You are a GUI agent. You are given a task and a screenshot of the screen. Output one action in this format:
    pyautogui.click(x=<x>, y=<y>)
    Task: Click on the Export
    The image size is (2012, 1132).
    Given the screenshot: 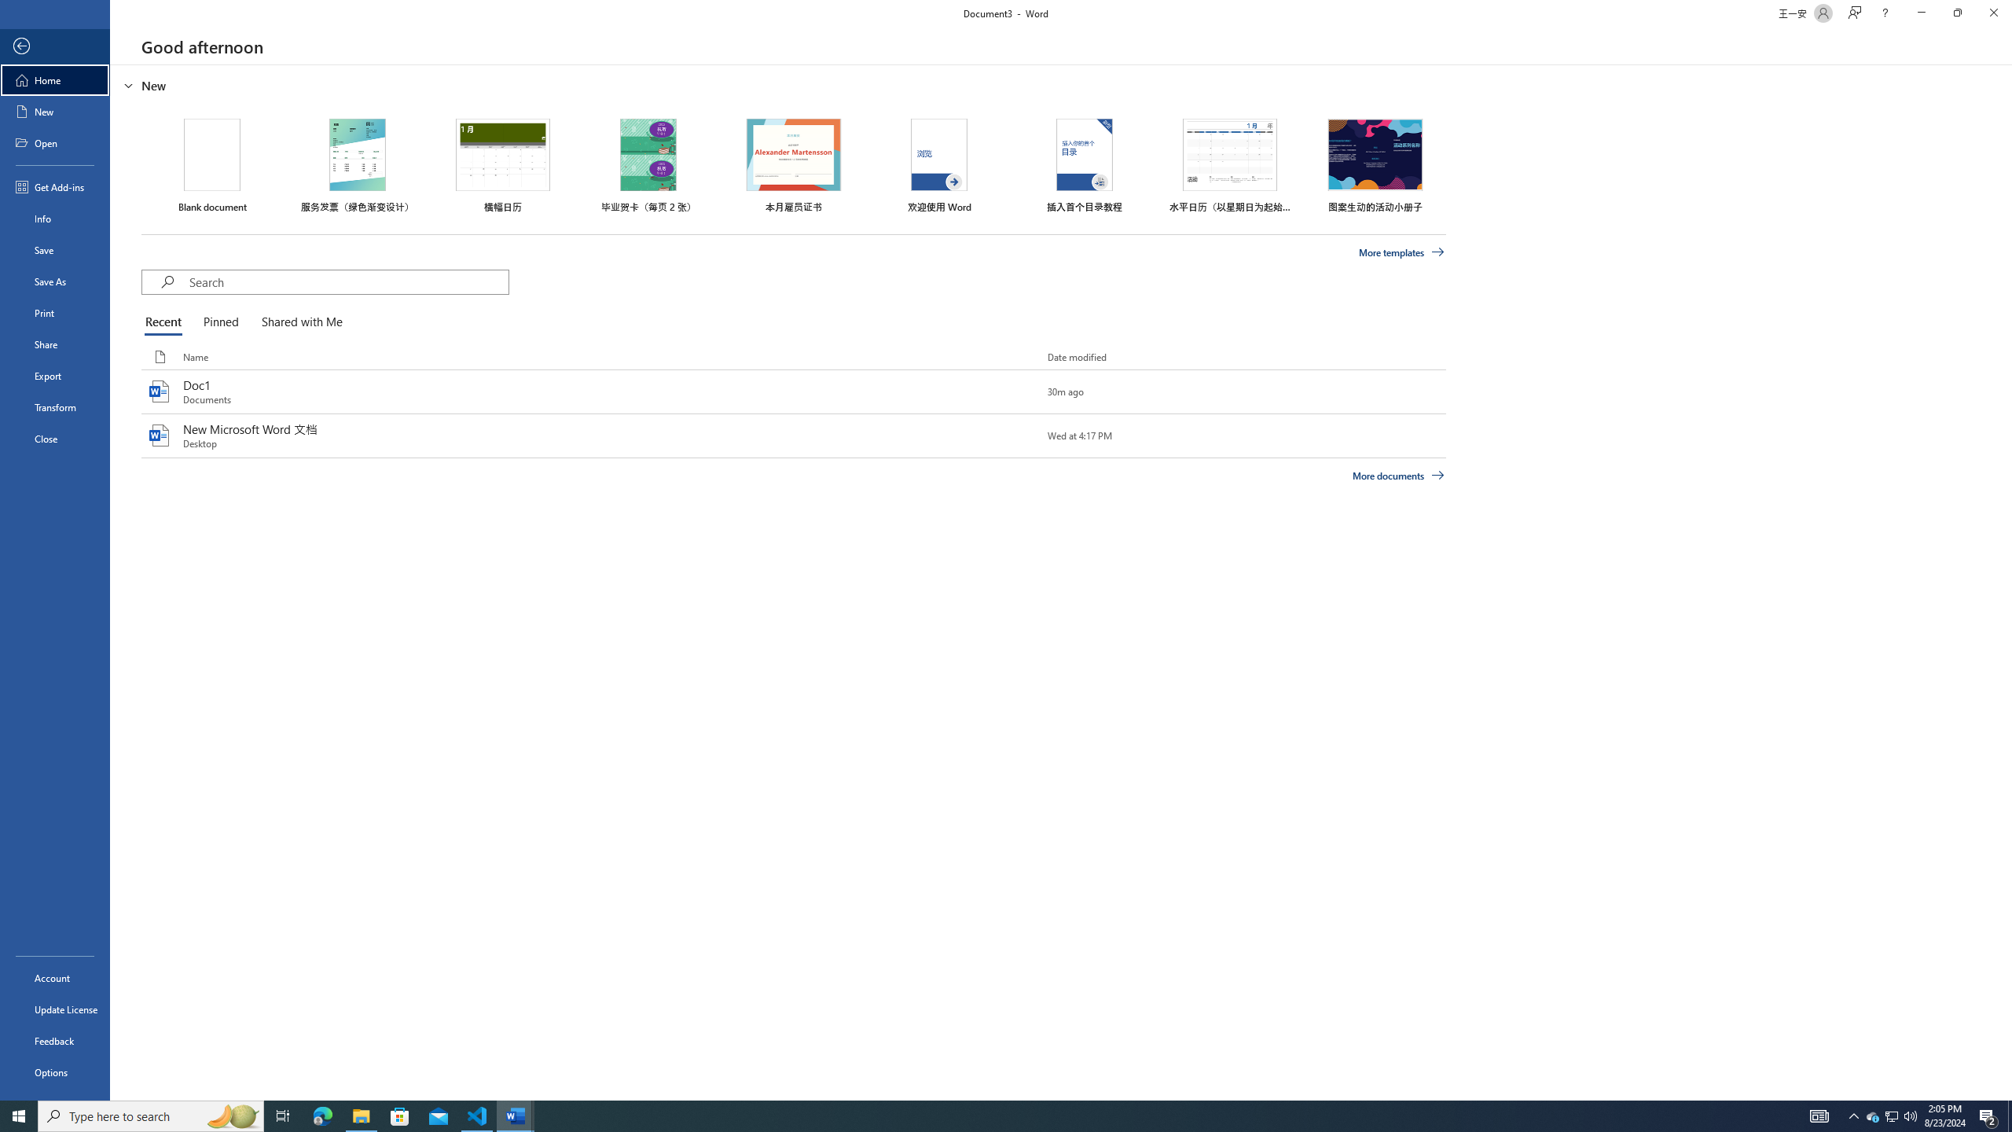 What is the action you would take?
    pyautogui.click(x=55, y=376)
    